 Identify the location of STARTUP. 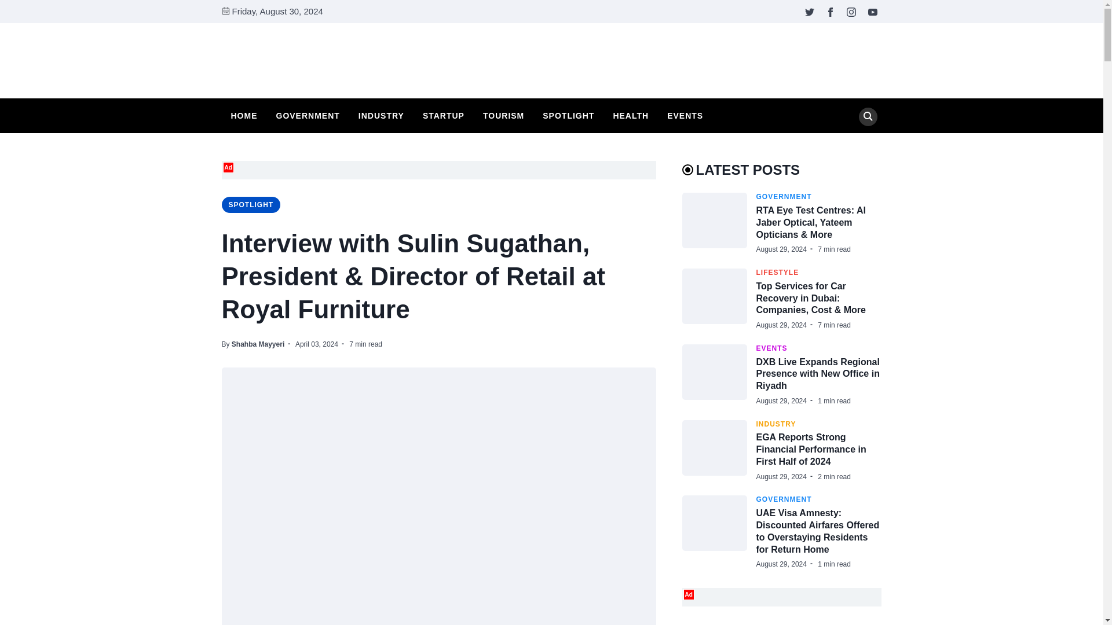
(444, 115).